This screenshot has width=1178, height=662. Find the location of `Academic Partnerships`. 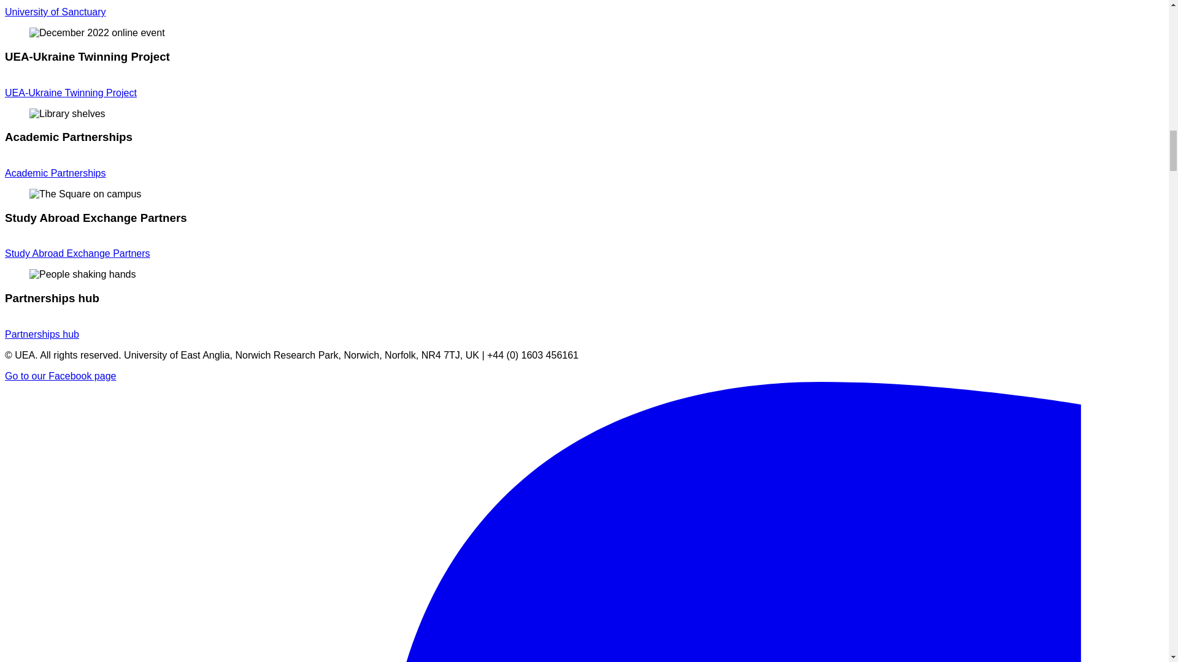

Academic Partnerships is located at coordinates (55, 173).